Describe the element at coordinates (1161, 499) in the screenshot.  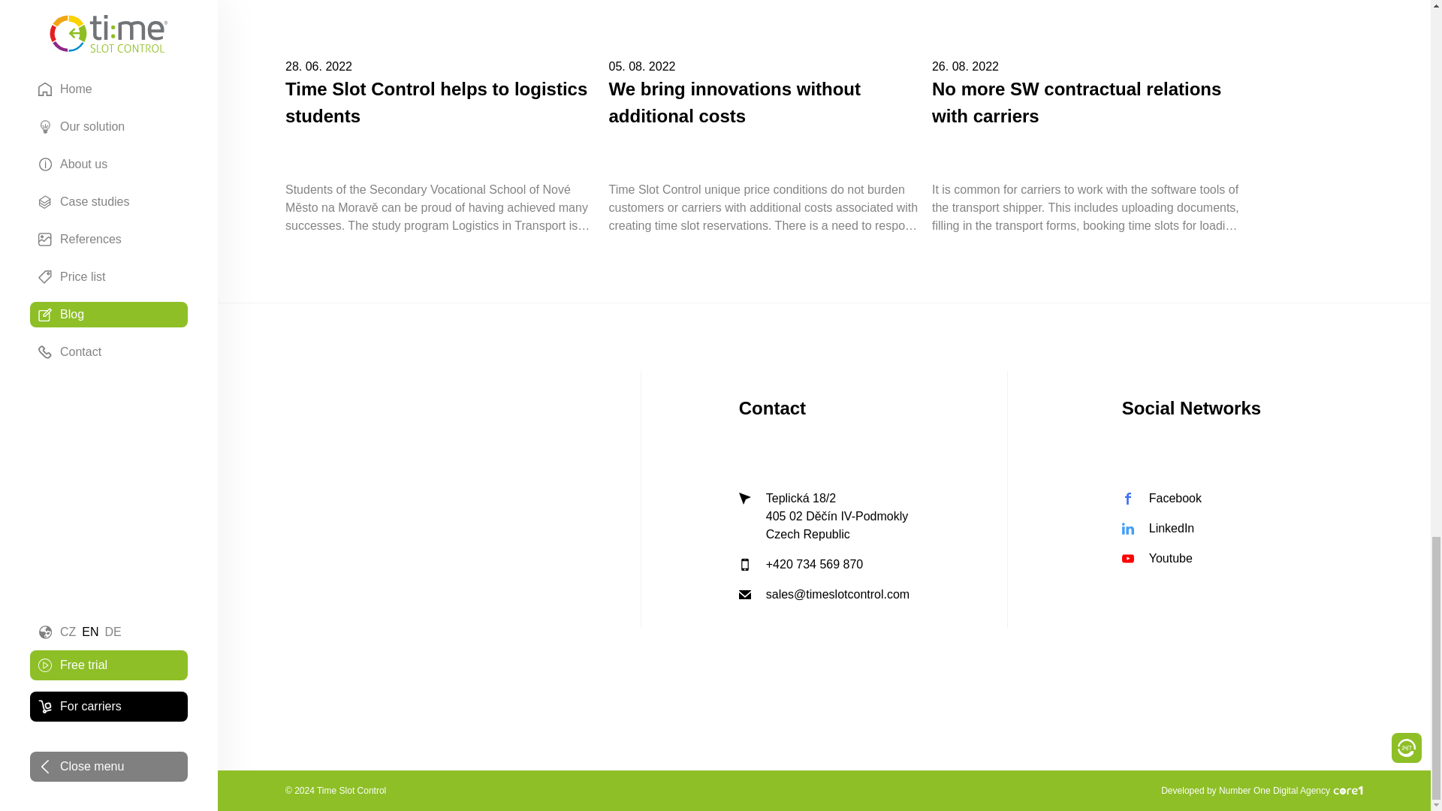
I see `Facebook` at that location.